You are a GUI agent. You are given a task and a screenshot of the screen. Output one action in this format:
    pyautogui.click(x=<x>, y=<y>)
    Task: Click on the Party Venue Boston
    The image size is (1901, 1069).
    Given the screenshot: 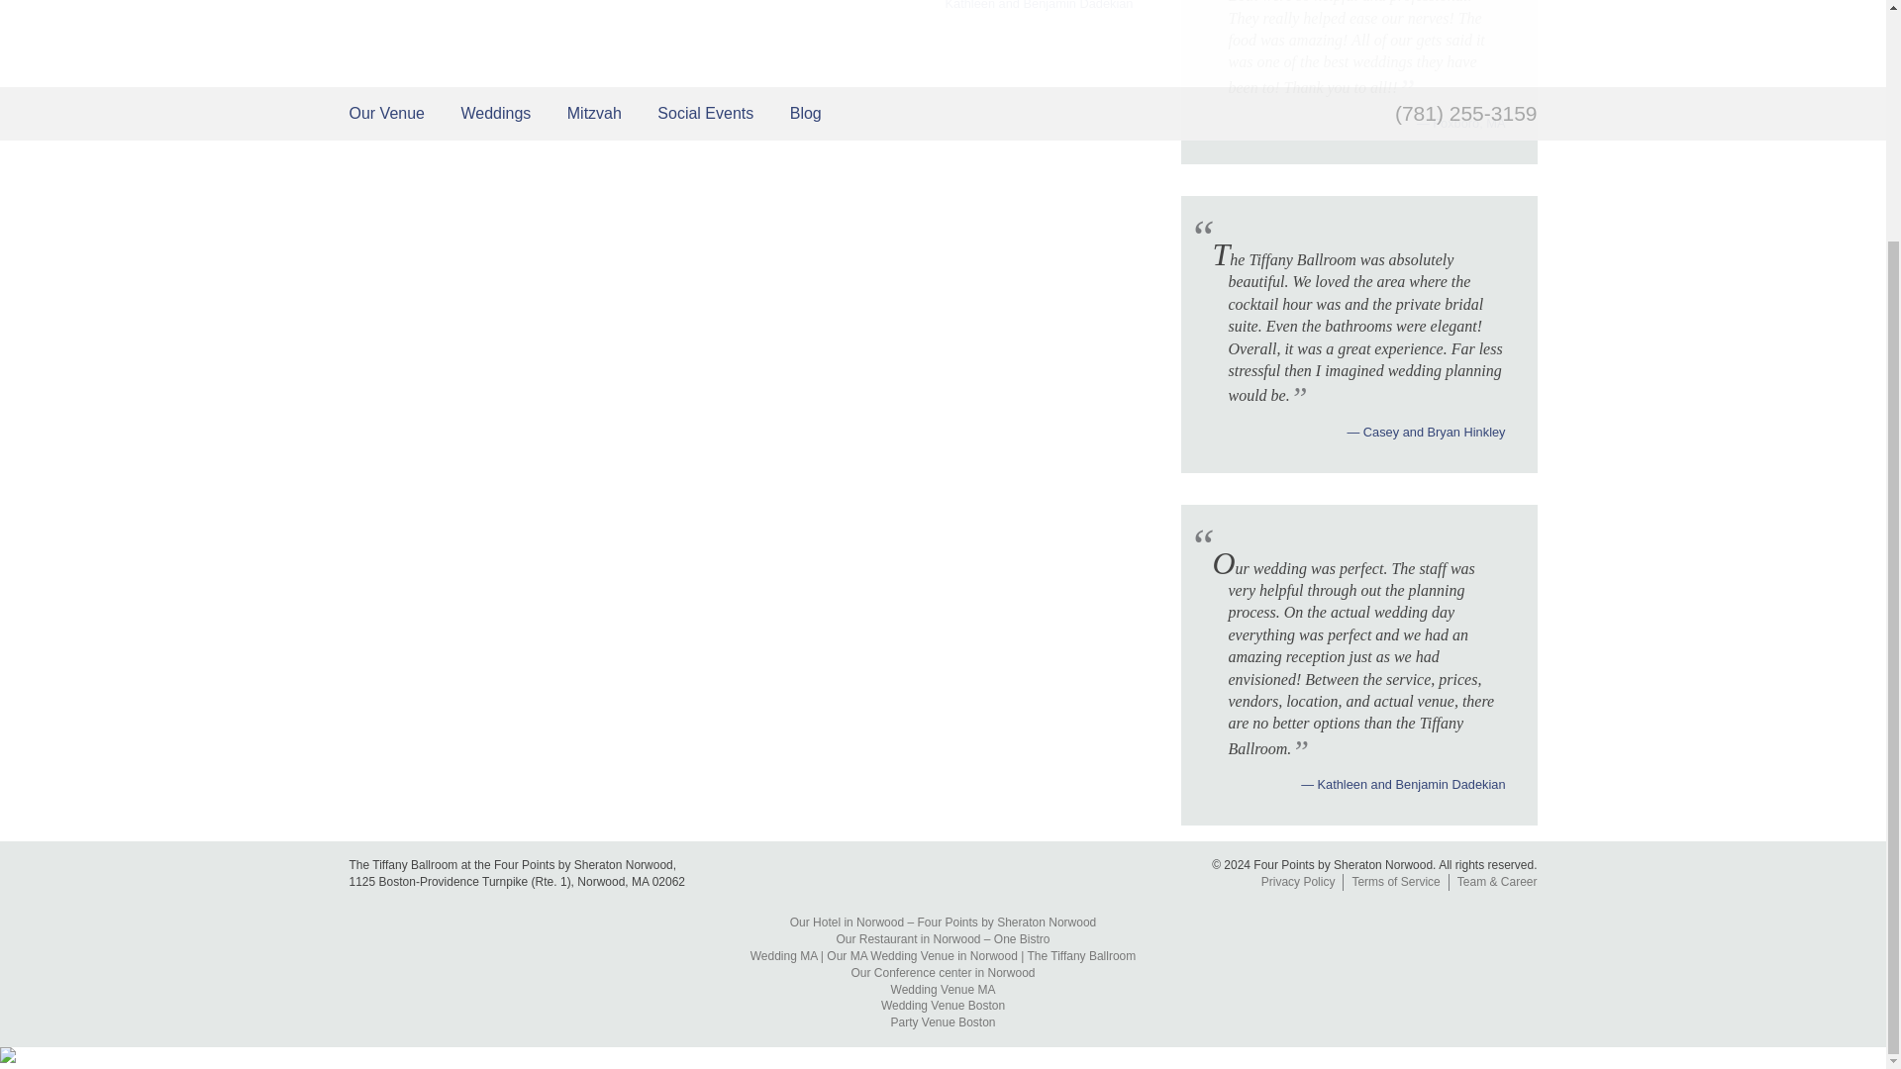 What is the action you would take?
    pyautogui.click(x=943, y=1021)
    